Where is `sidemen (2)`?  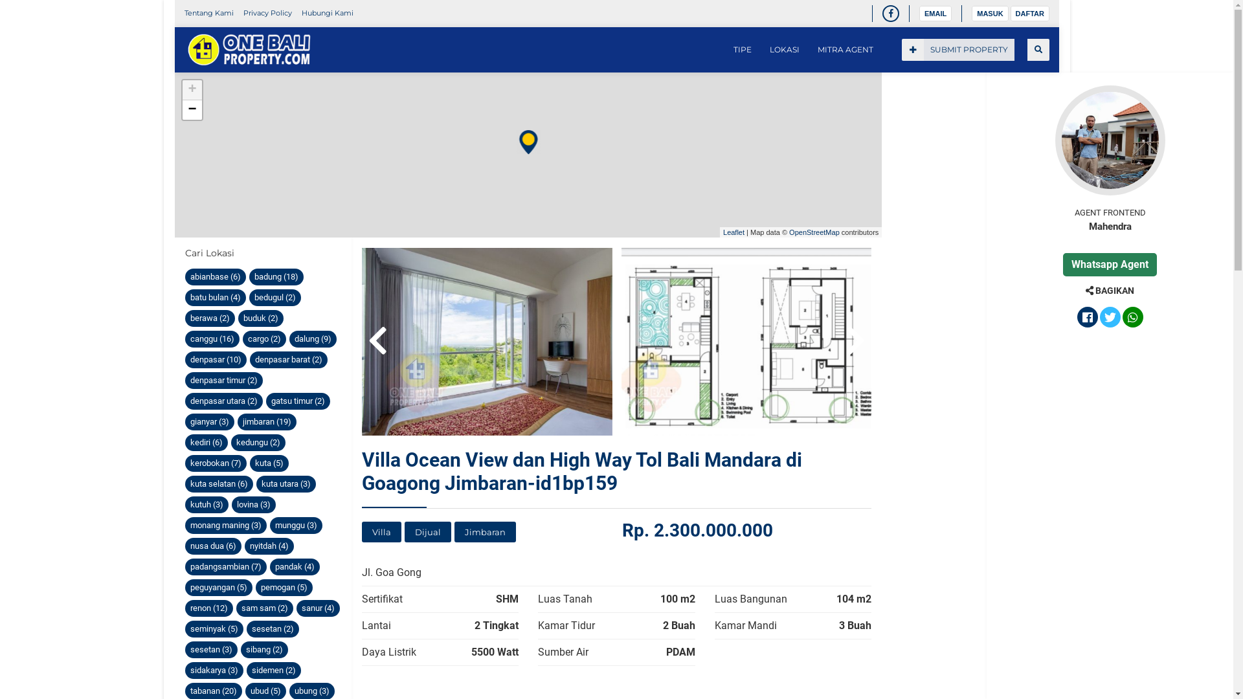 sidemen (2) is located at coordinates (273, 671).